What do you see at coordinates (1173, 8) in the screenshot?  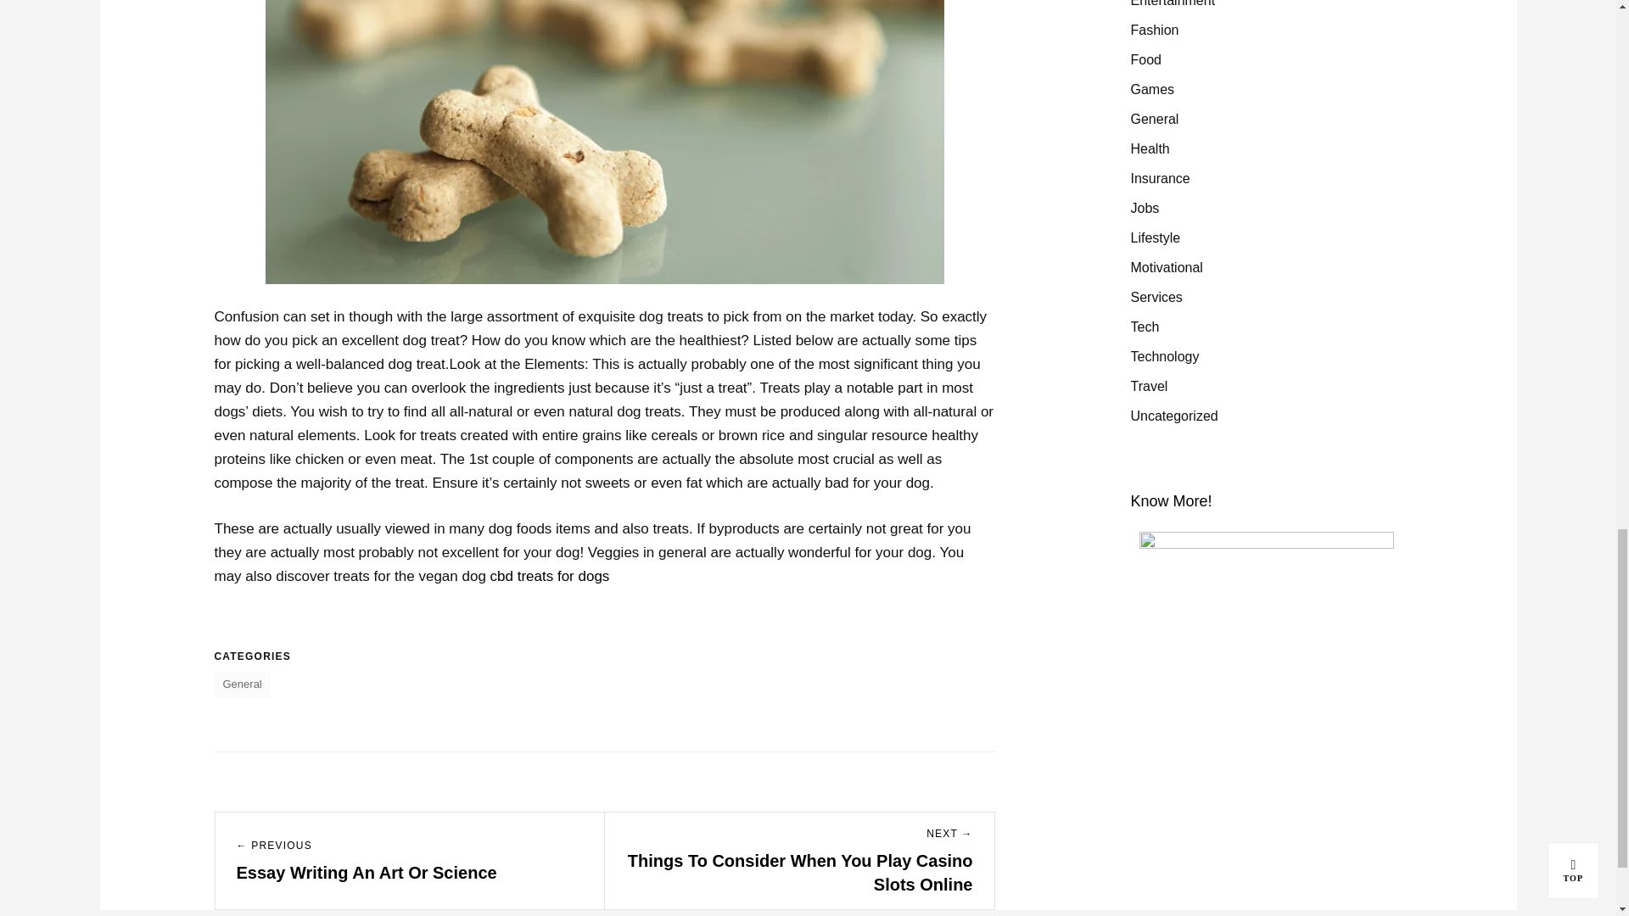 I see `Entertainment` at bounding box center [1173, 8].